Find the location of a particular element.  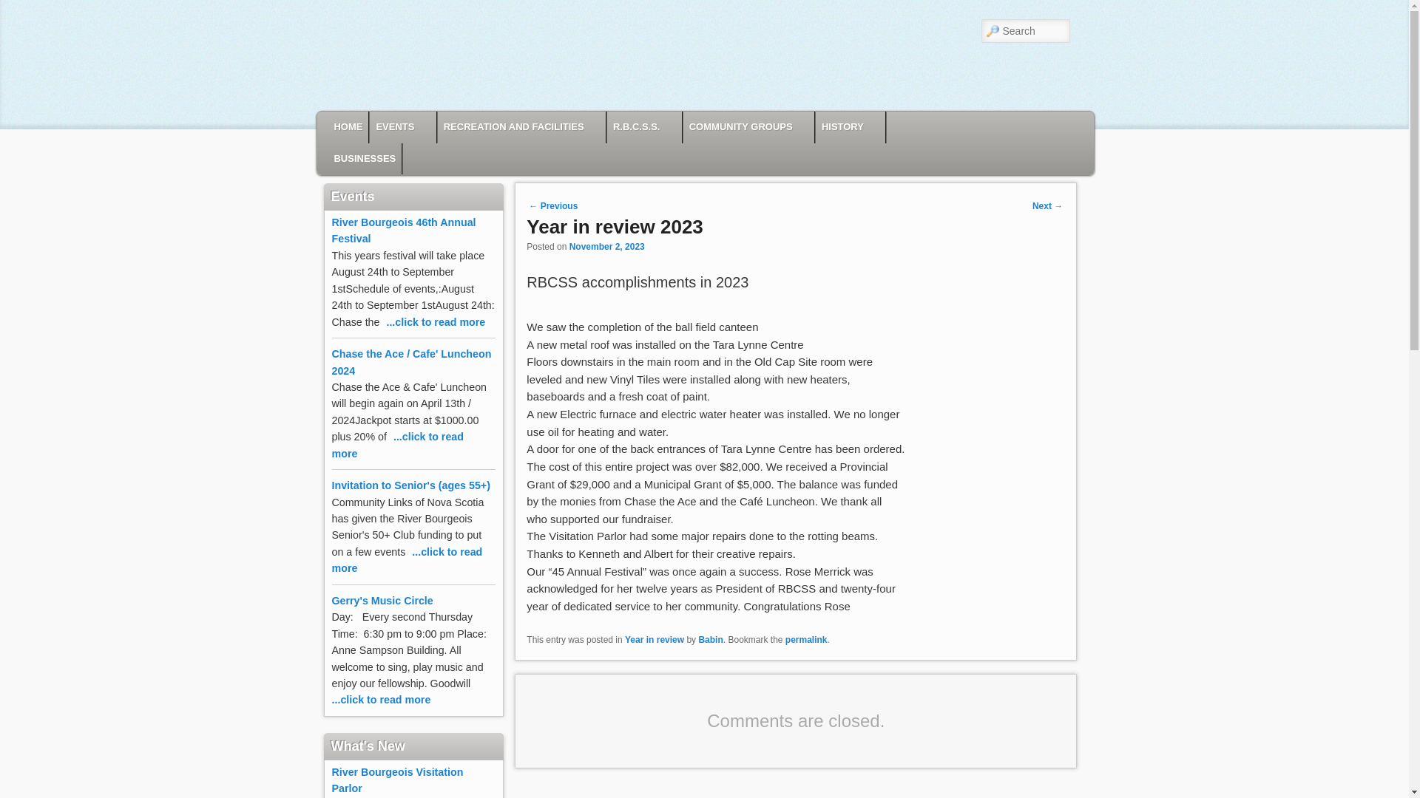

HOME is located at coordinates (348, 127).